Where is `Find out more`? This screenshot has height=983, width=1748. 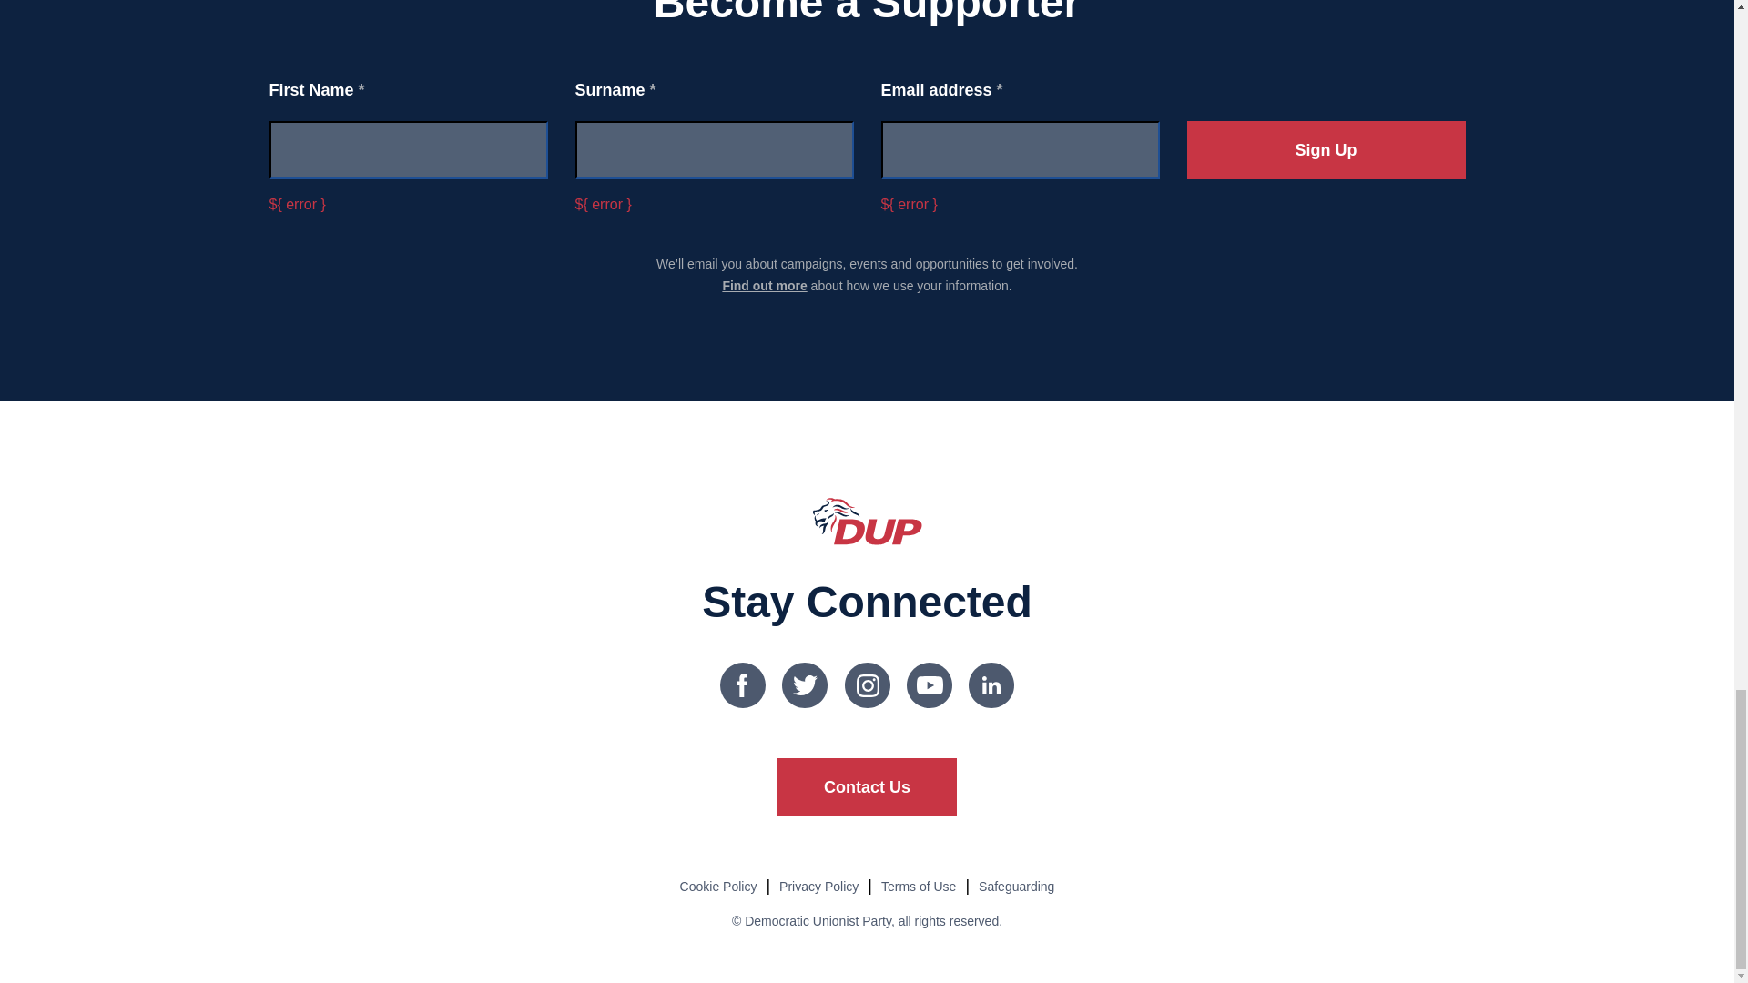
Find out more is located at coordinates (763, 285).